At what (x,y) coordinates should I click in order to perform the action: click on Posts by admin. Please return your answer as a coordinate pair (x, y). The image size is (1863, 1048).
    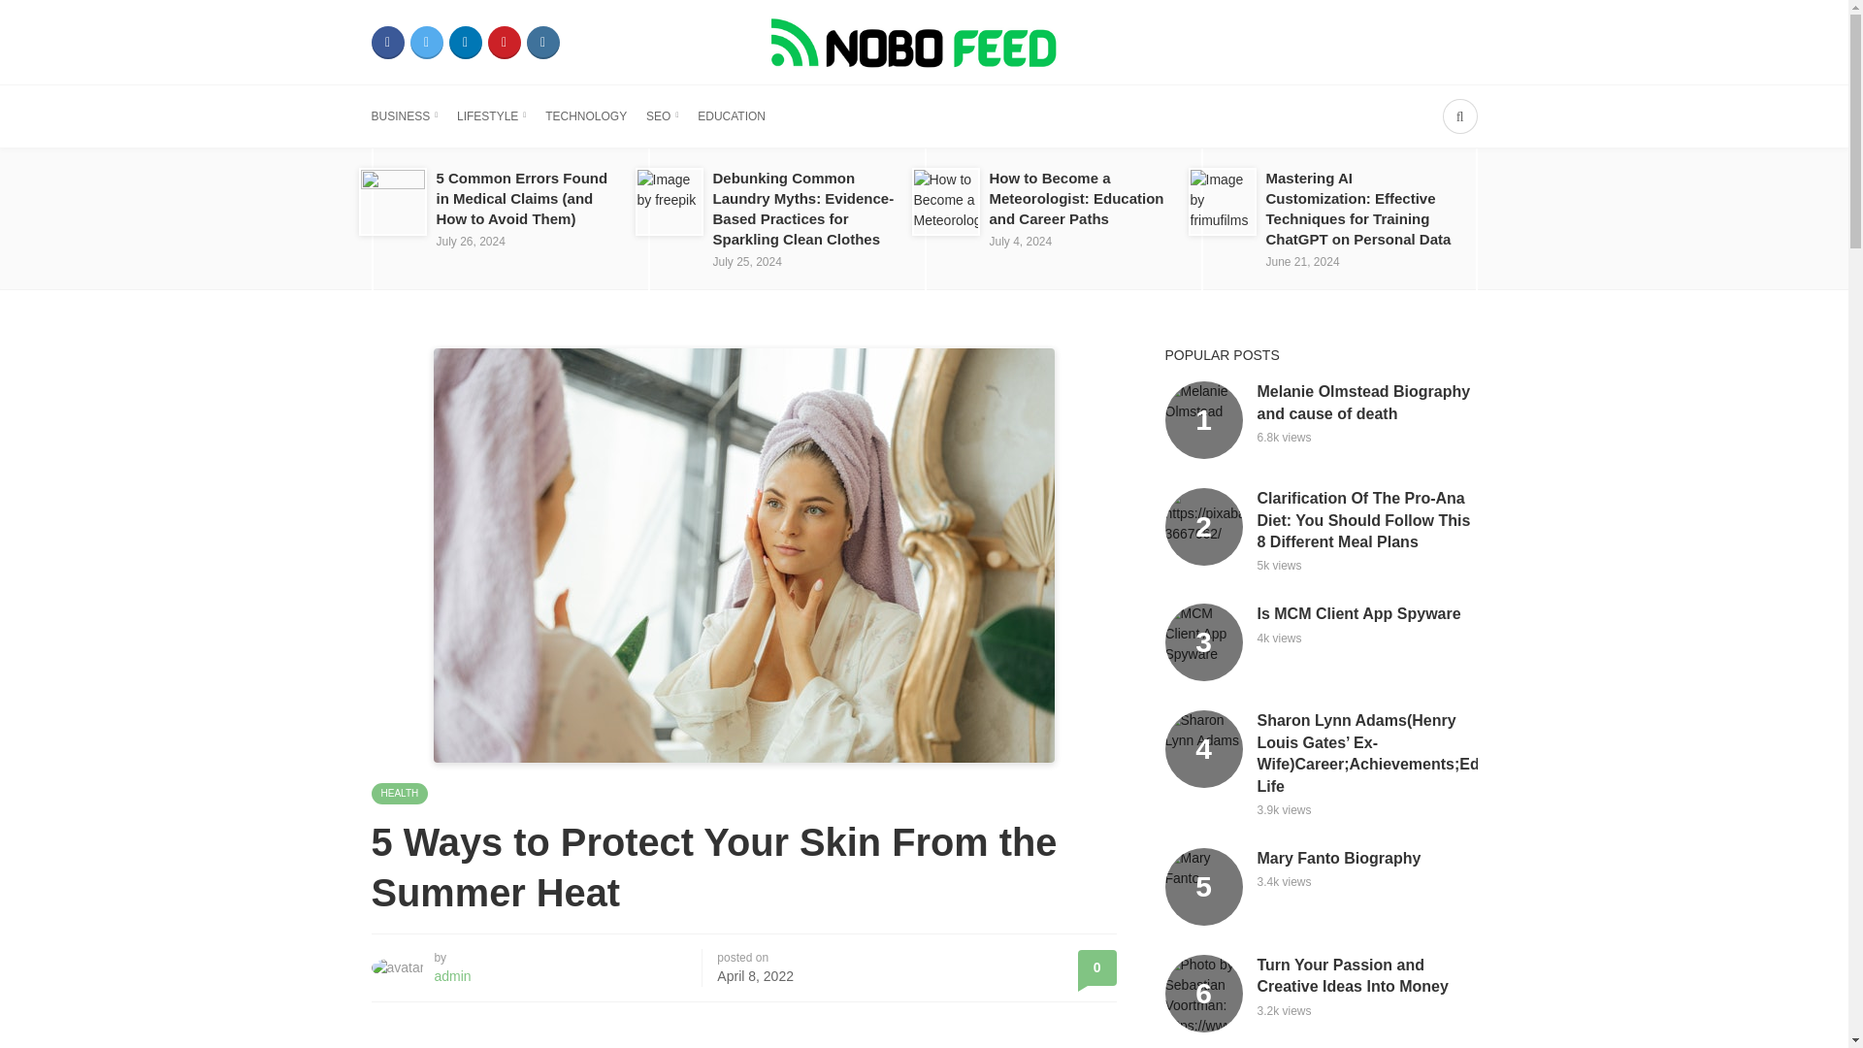
    Looking at the image, I should click on (452, 976).